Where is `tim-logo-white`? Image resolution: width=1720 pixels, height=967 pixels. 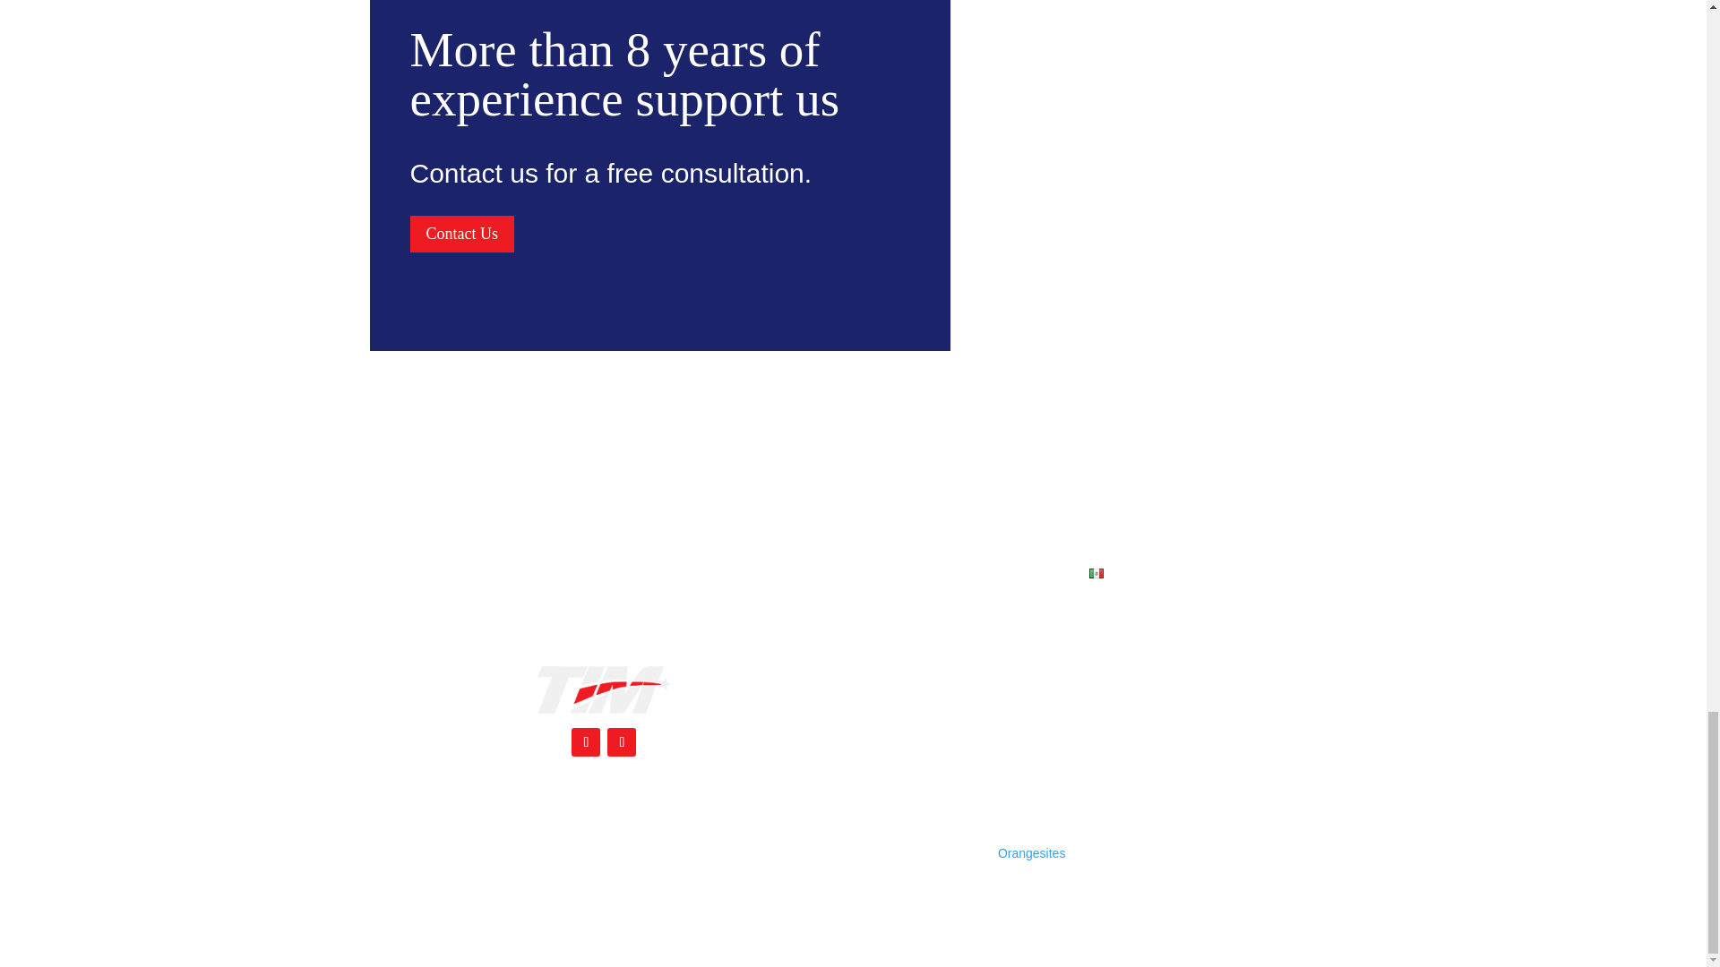
tim-logo-white is located at coordinates (604, 689).